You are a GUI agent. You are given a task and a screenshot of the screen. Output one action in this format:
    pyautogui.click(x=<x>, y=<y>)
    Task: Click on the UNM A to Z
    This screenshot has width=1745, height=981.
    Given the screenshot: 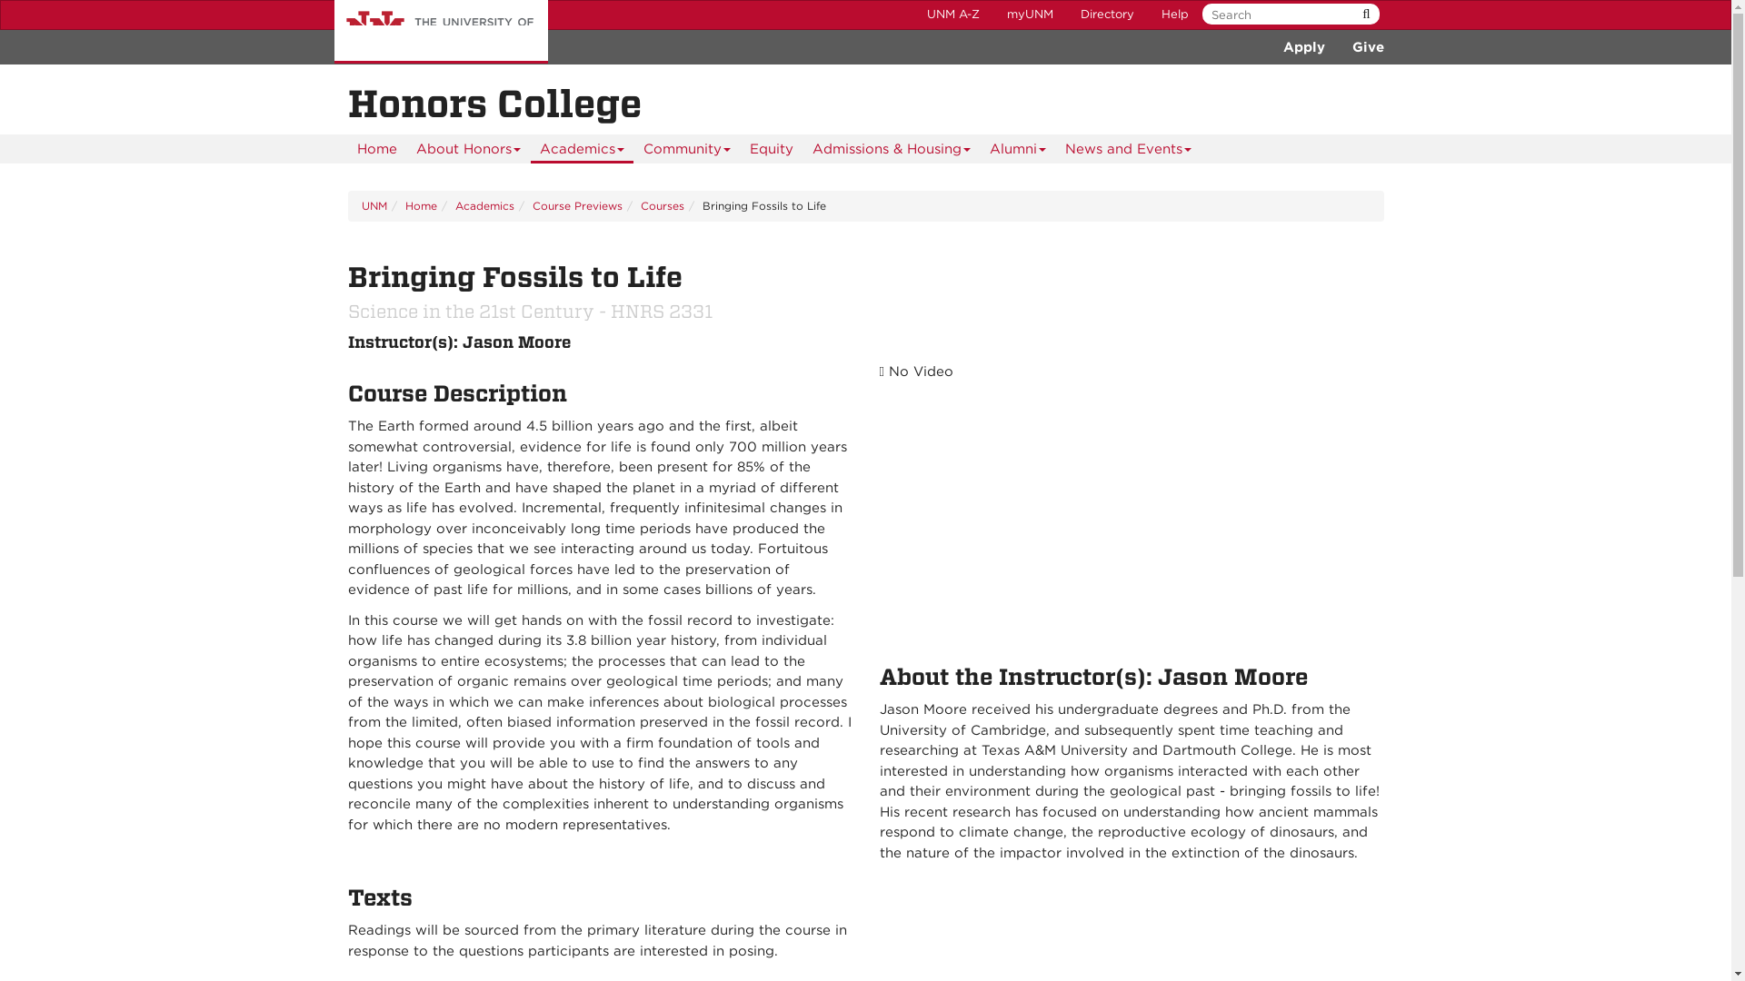 What is the action you would take?
    pyautogui.click(x=952, y=15)
    